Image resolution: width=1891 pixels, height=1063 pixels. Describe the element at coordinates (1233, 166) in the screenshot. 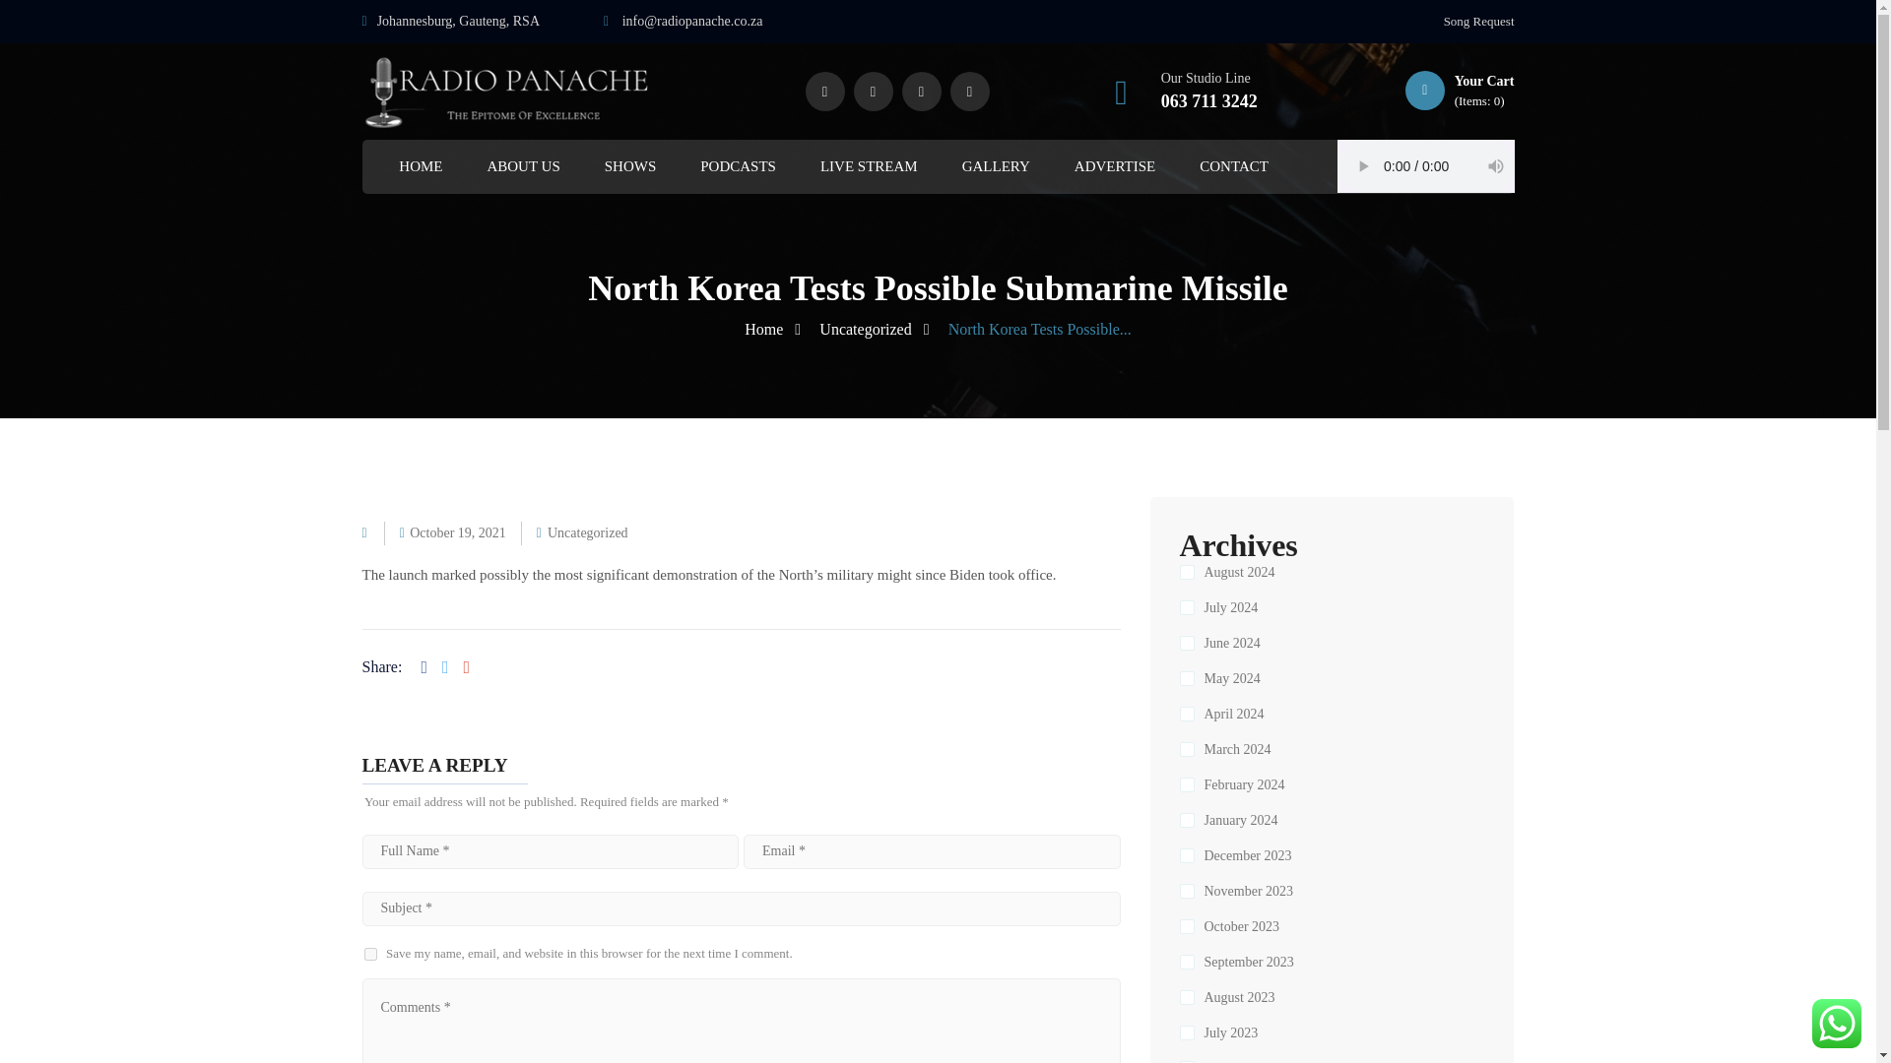

I see `CONTACT` at that location.